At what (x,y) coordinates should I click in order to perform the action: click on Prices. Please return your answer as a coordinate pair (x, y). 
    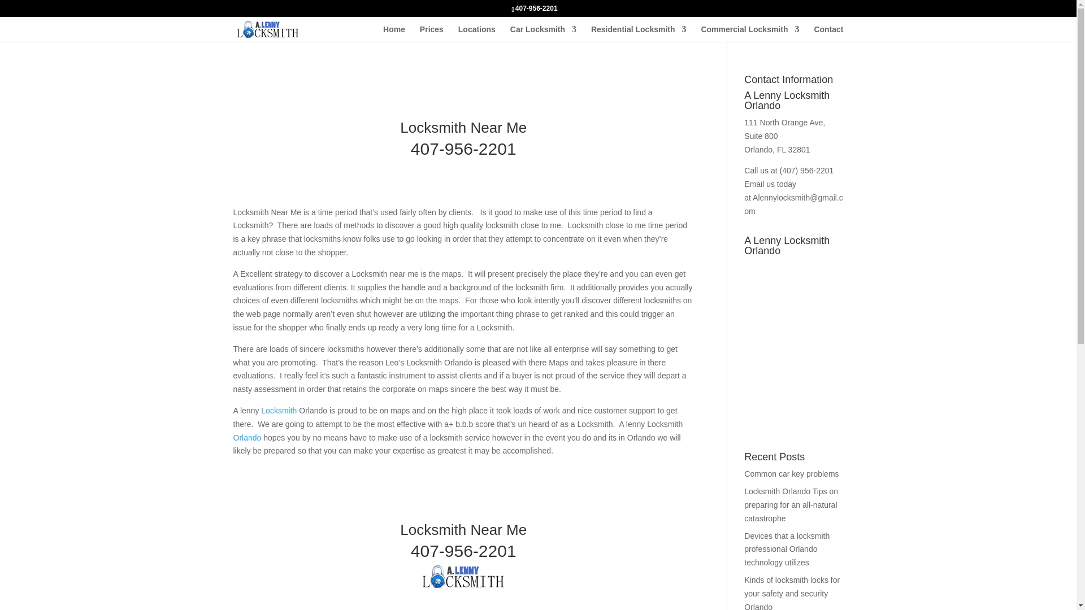
    Looking at the image, I should click on (432, 34).